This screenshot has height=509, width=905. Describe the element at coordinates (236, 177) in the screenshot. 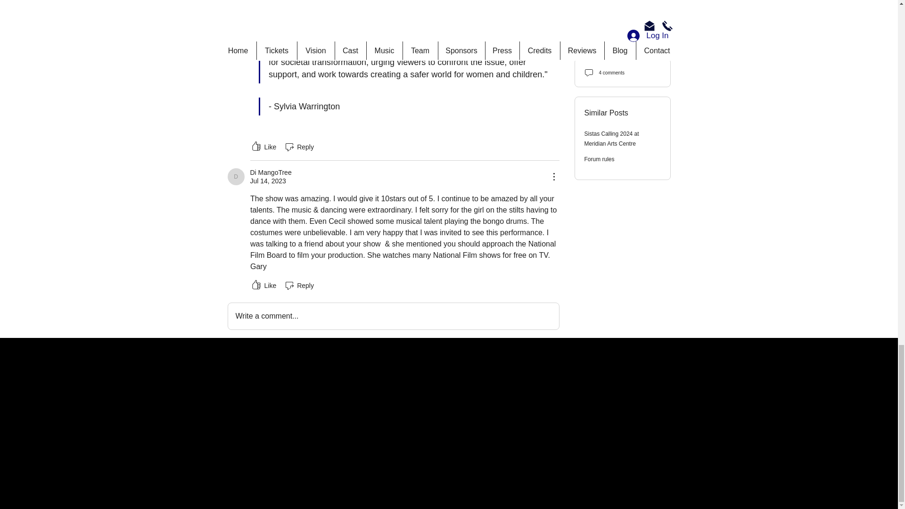

I see `Di MangoTree` at that location.